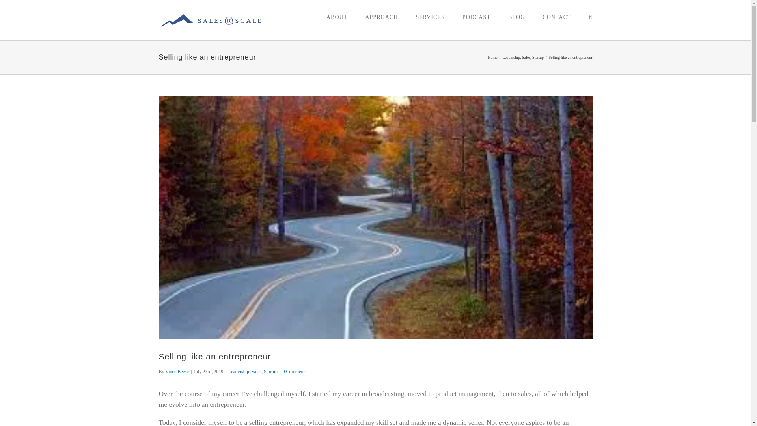  Describe the element at coordinates (177, 372) in the screenshot. I see `Posts by Vince Beese` at that location.